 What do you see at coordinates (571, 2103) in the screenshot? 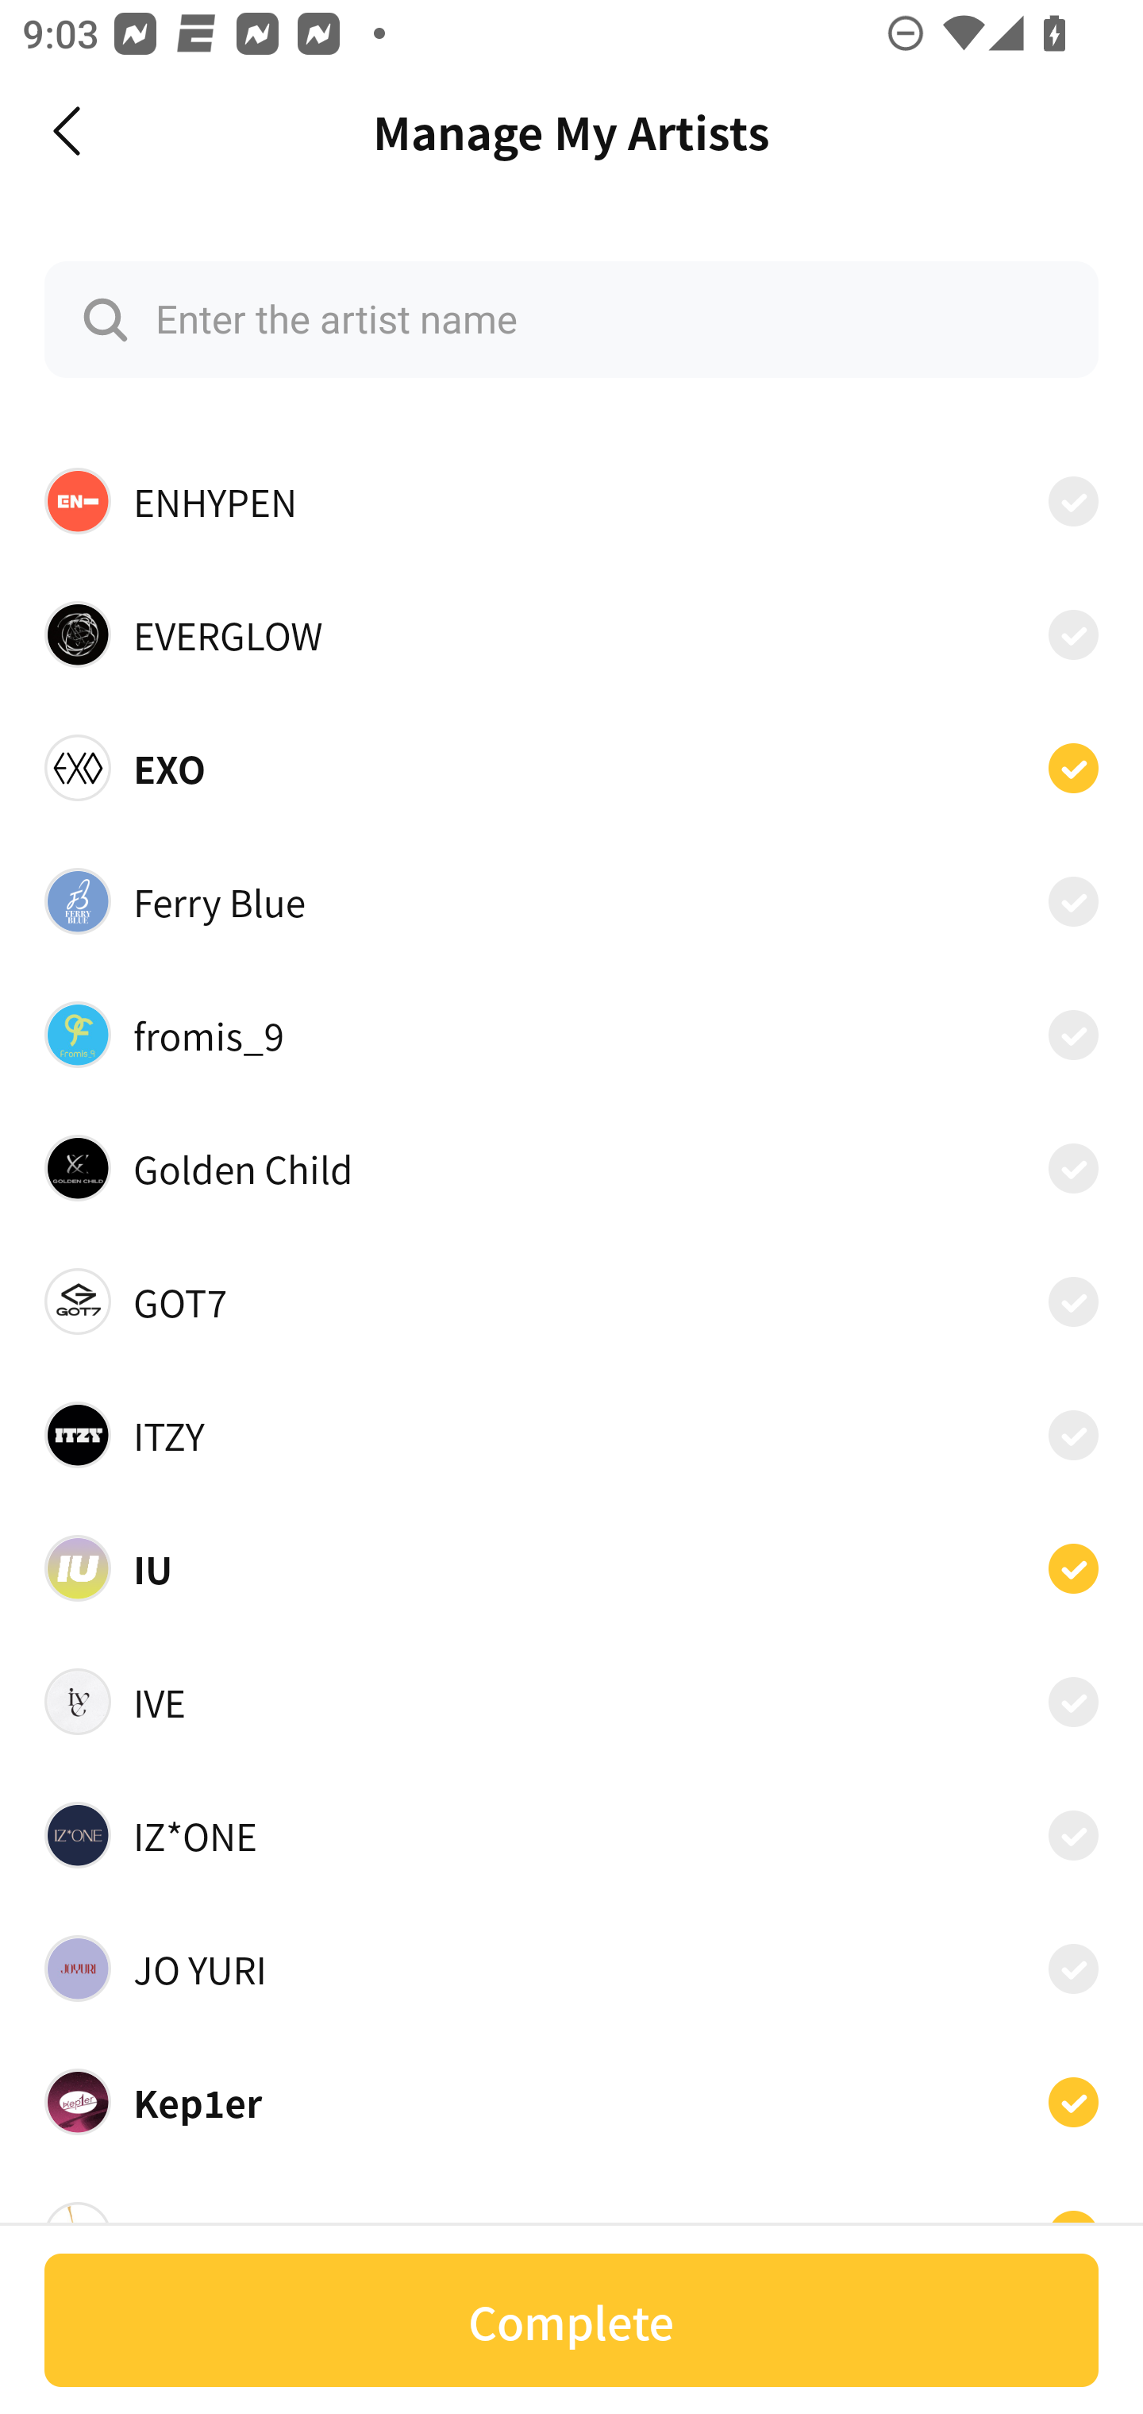
I see `Kep1er` at bounding box center [571, 2103].